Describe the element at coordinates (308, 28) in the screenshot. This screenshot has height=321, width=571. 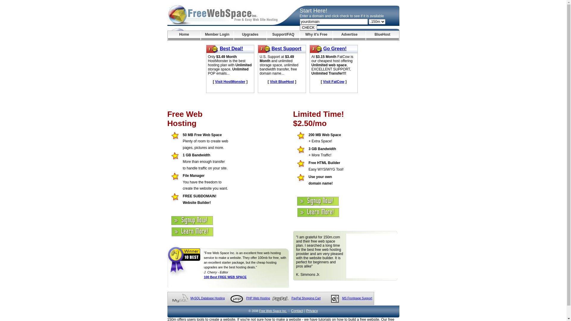
I see `CHECK` at that location.